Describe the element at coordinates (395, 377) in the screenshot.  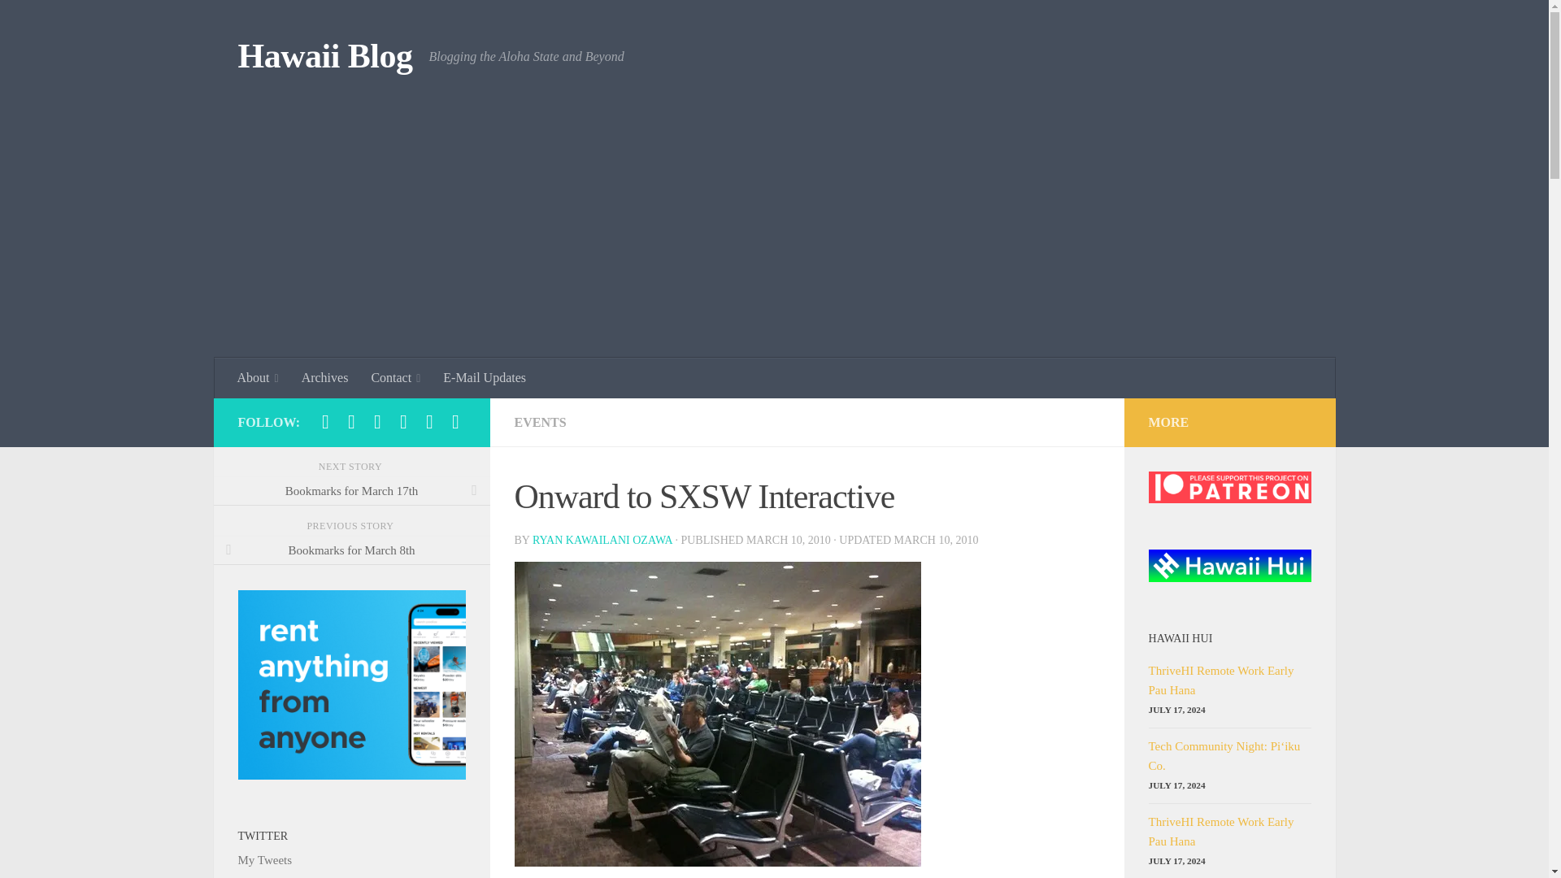
I see `Contact` at that location.